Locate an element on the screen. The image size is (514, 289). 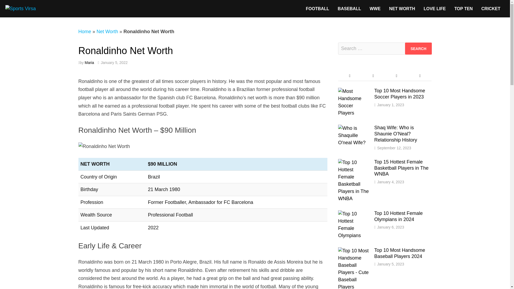
BASEBALL is located at coordinates (350, 9).